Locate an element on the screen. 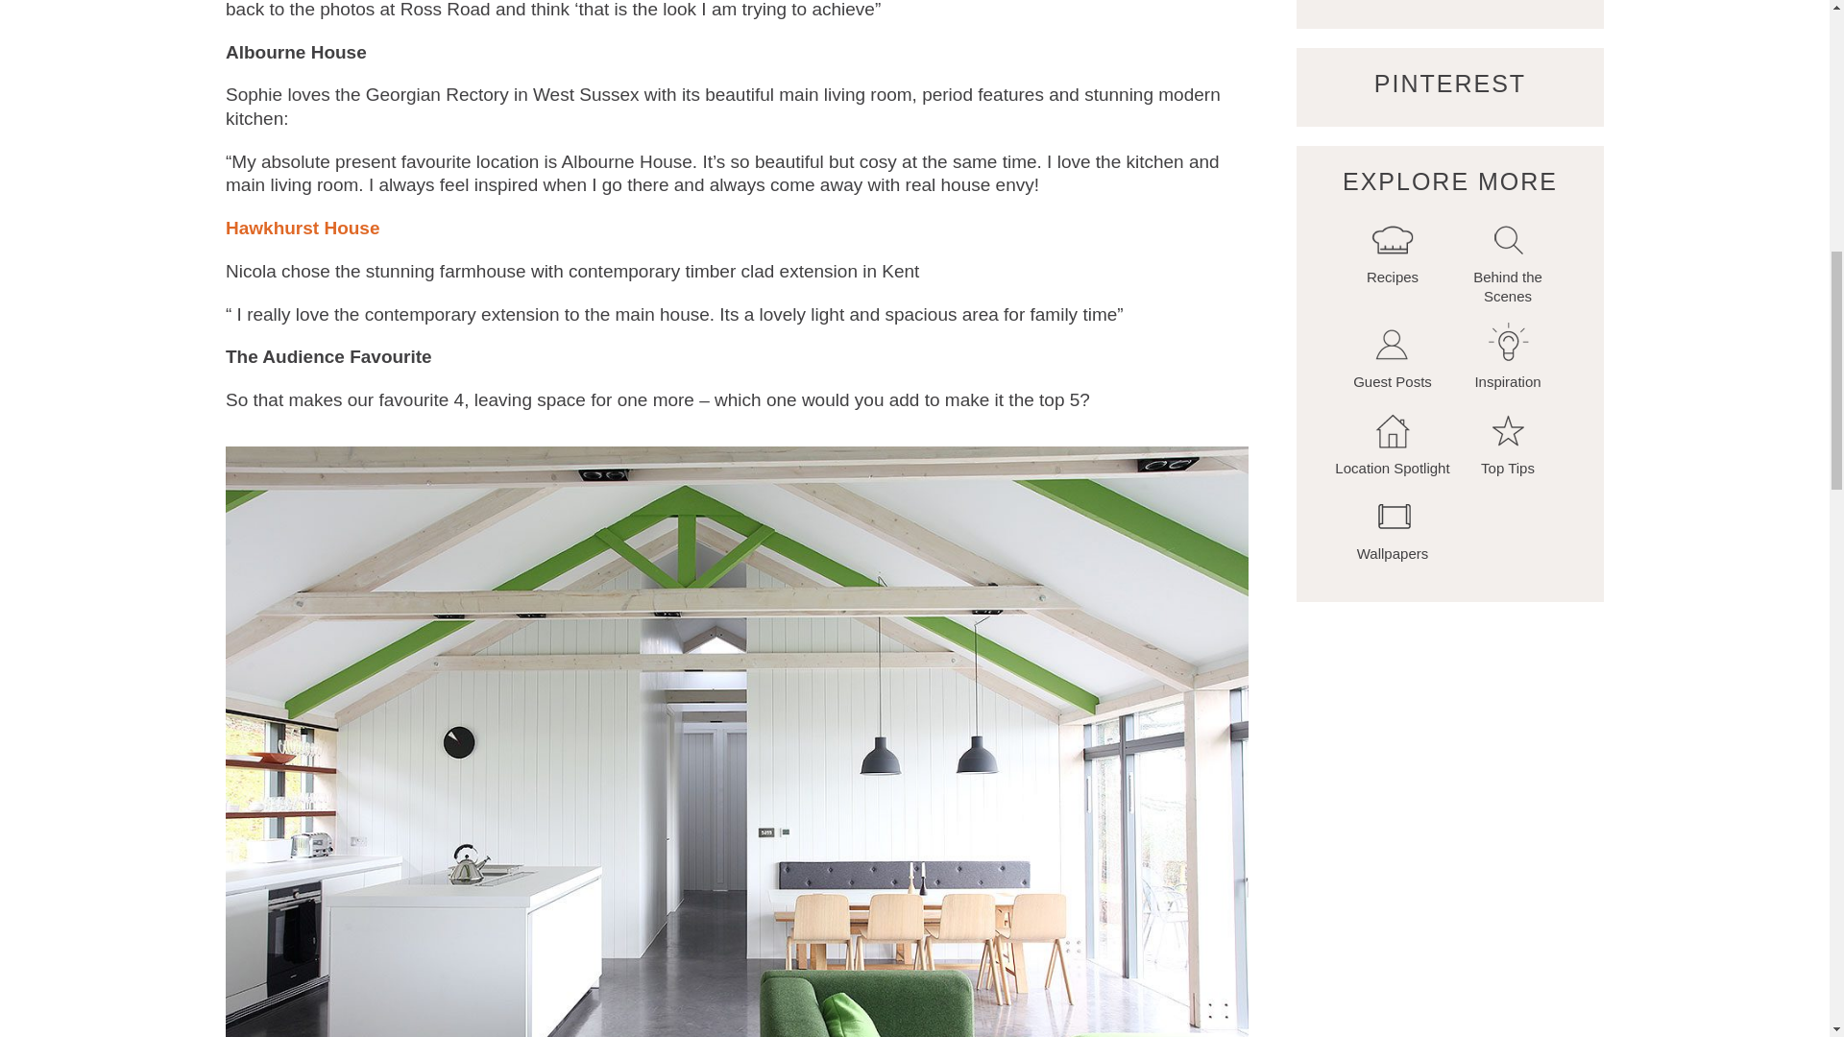 This screenshot has height=1037, width=1844. Location Spotlight is located at coordinates (1393, 441).